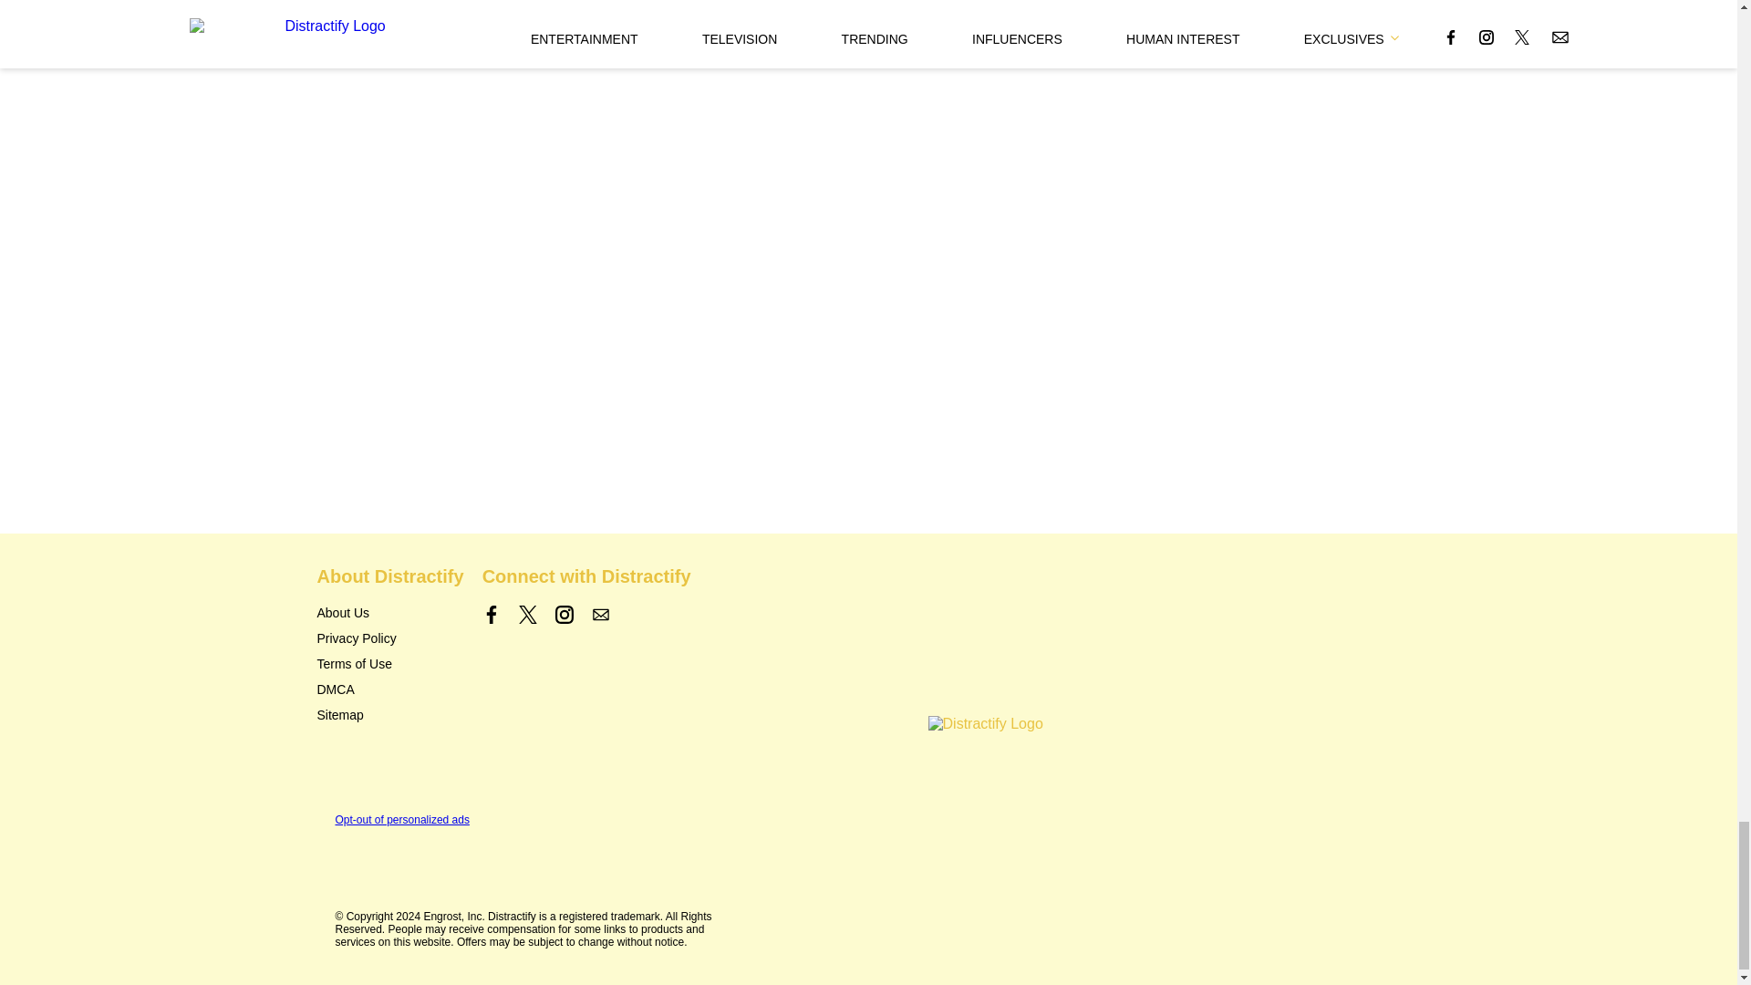 The width and height of the screenshot is (1751, 985). Describe the element at coordinates (492, 615) in the screenshot. I see `Link to Facebook` at that location.